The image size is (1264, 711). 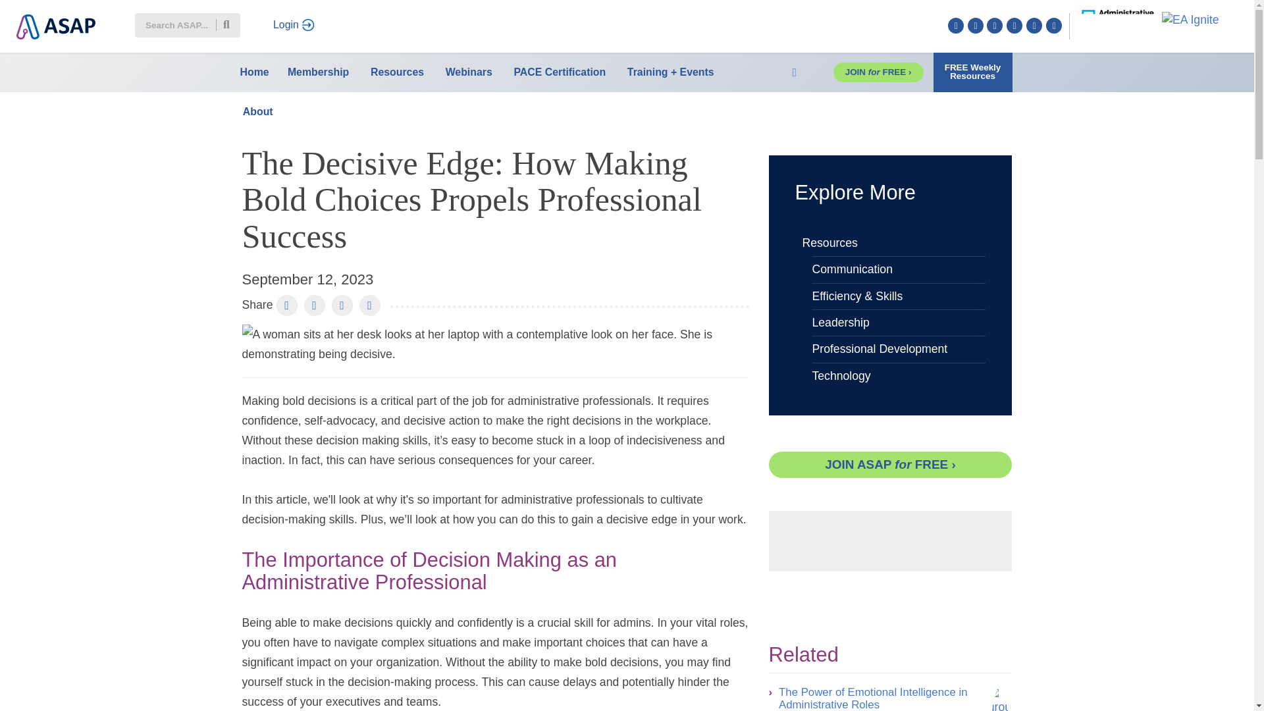 I want to click on Join ASAP, so click(x=890, y=464).